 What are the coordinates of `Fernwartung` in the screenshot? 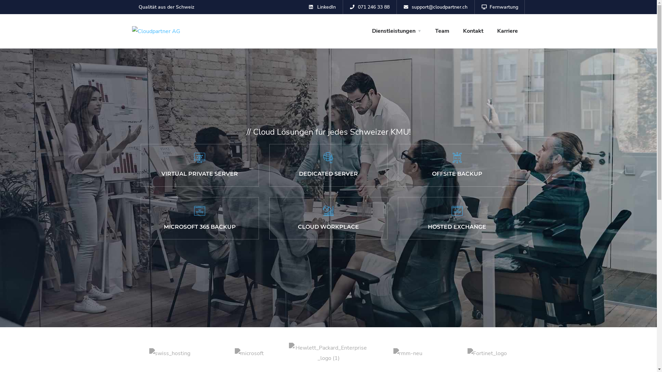 It's located at (500, 7).